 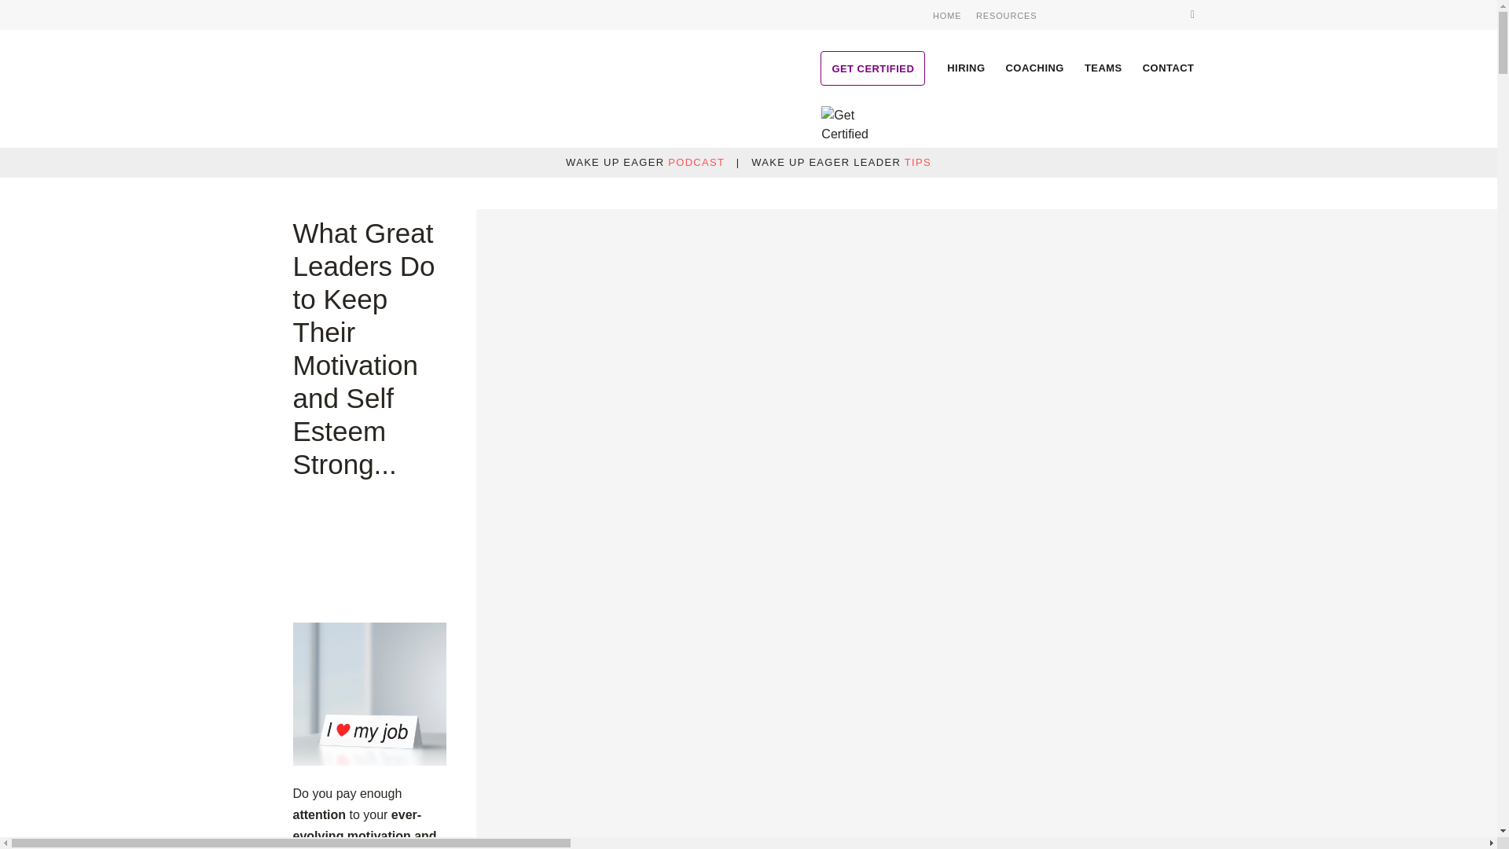 What do you see at coordinates (696, 162) in the screenshot?
I see `PODCAST` at bounding box center [696, 162].